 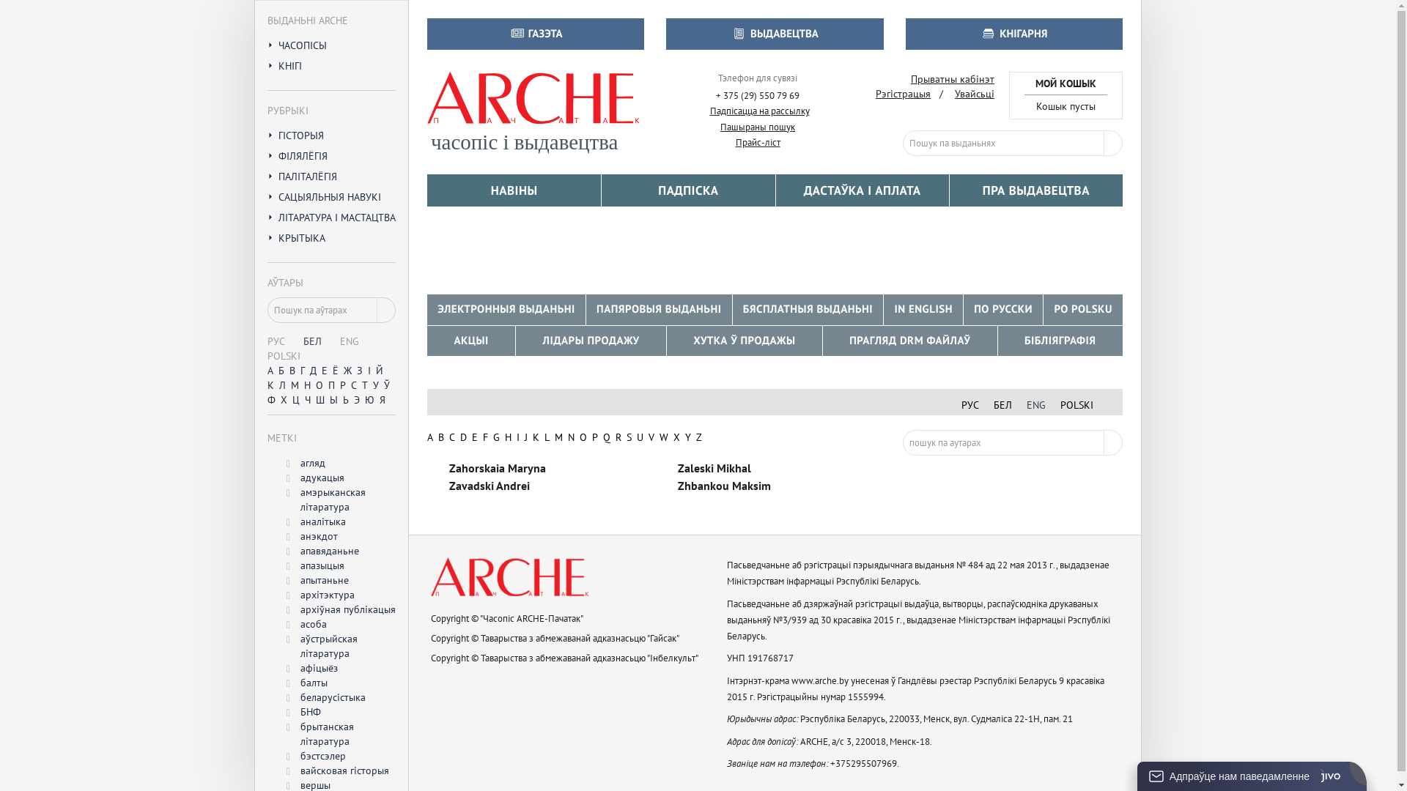 What do you see at coordinates (607, 437) in the screenshot?
I see `Q` at bounding box center [607, 437].